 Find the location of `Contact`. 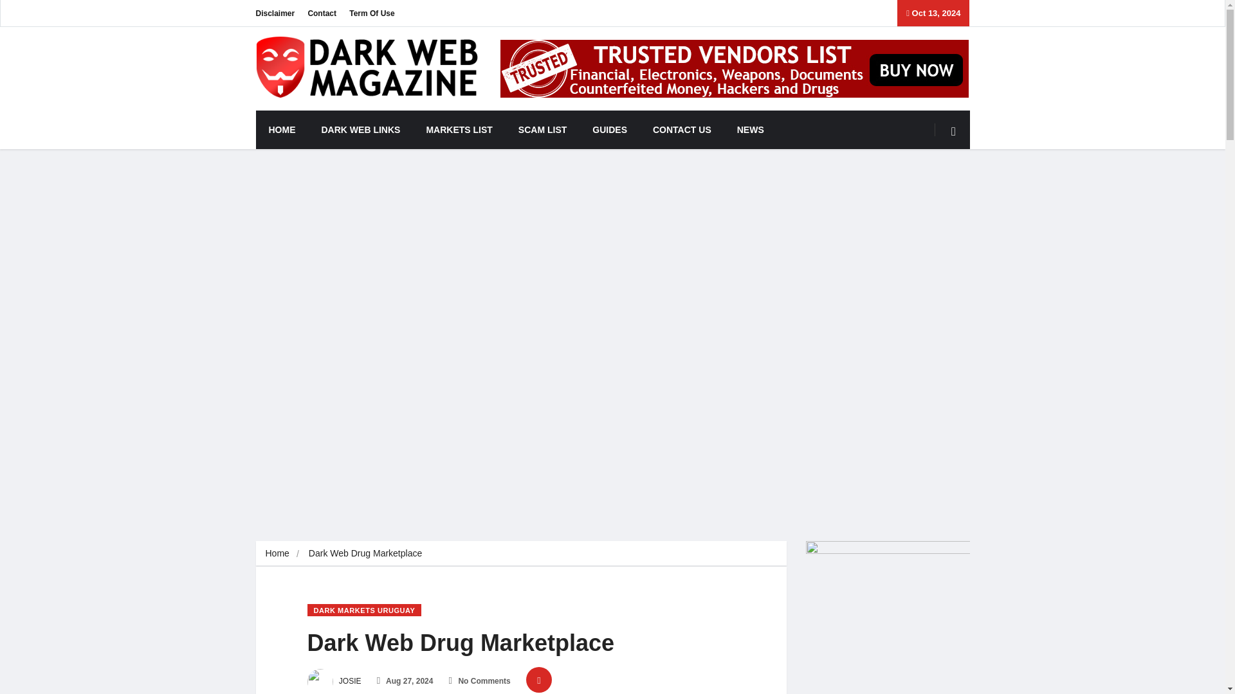

Contact is located at coordinates (322, 13).